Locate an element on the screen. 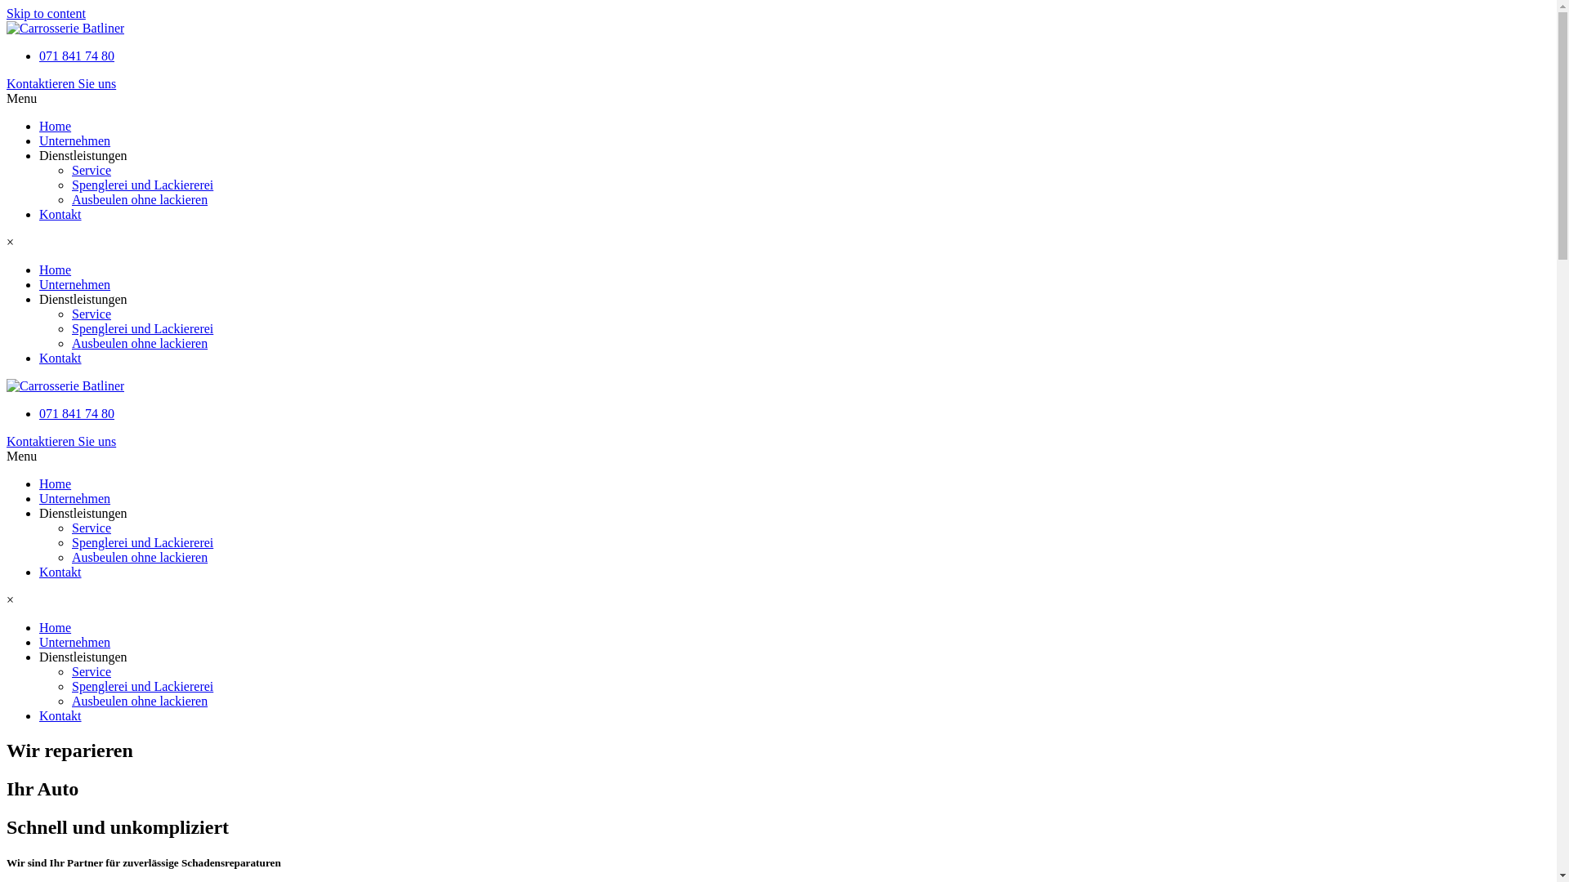 This screenshot has width=1569, height=882. Spenglerei und Lackiererei is located at coordinates (142, 686).